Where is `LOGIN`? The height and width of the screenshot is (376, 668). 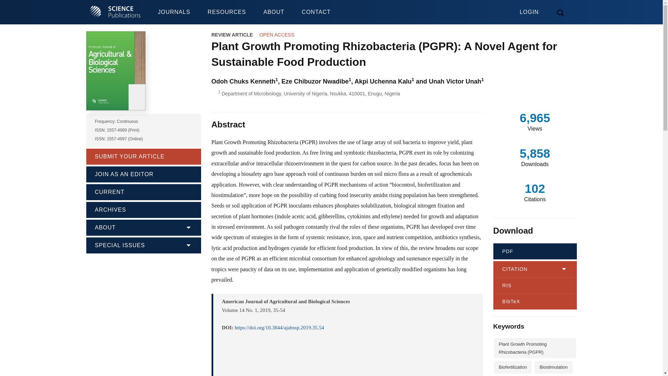 LOGIN is located at coordinates (529, 8).